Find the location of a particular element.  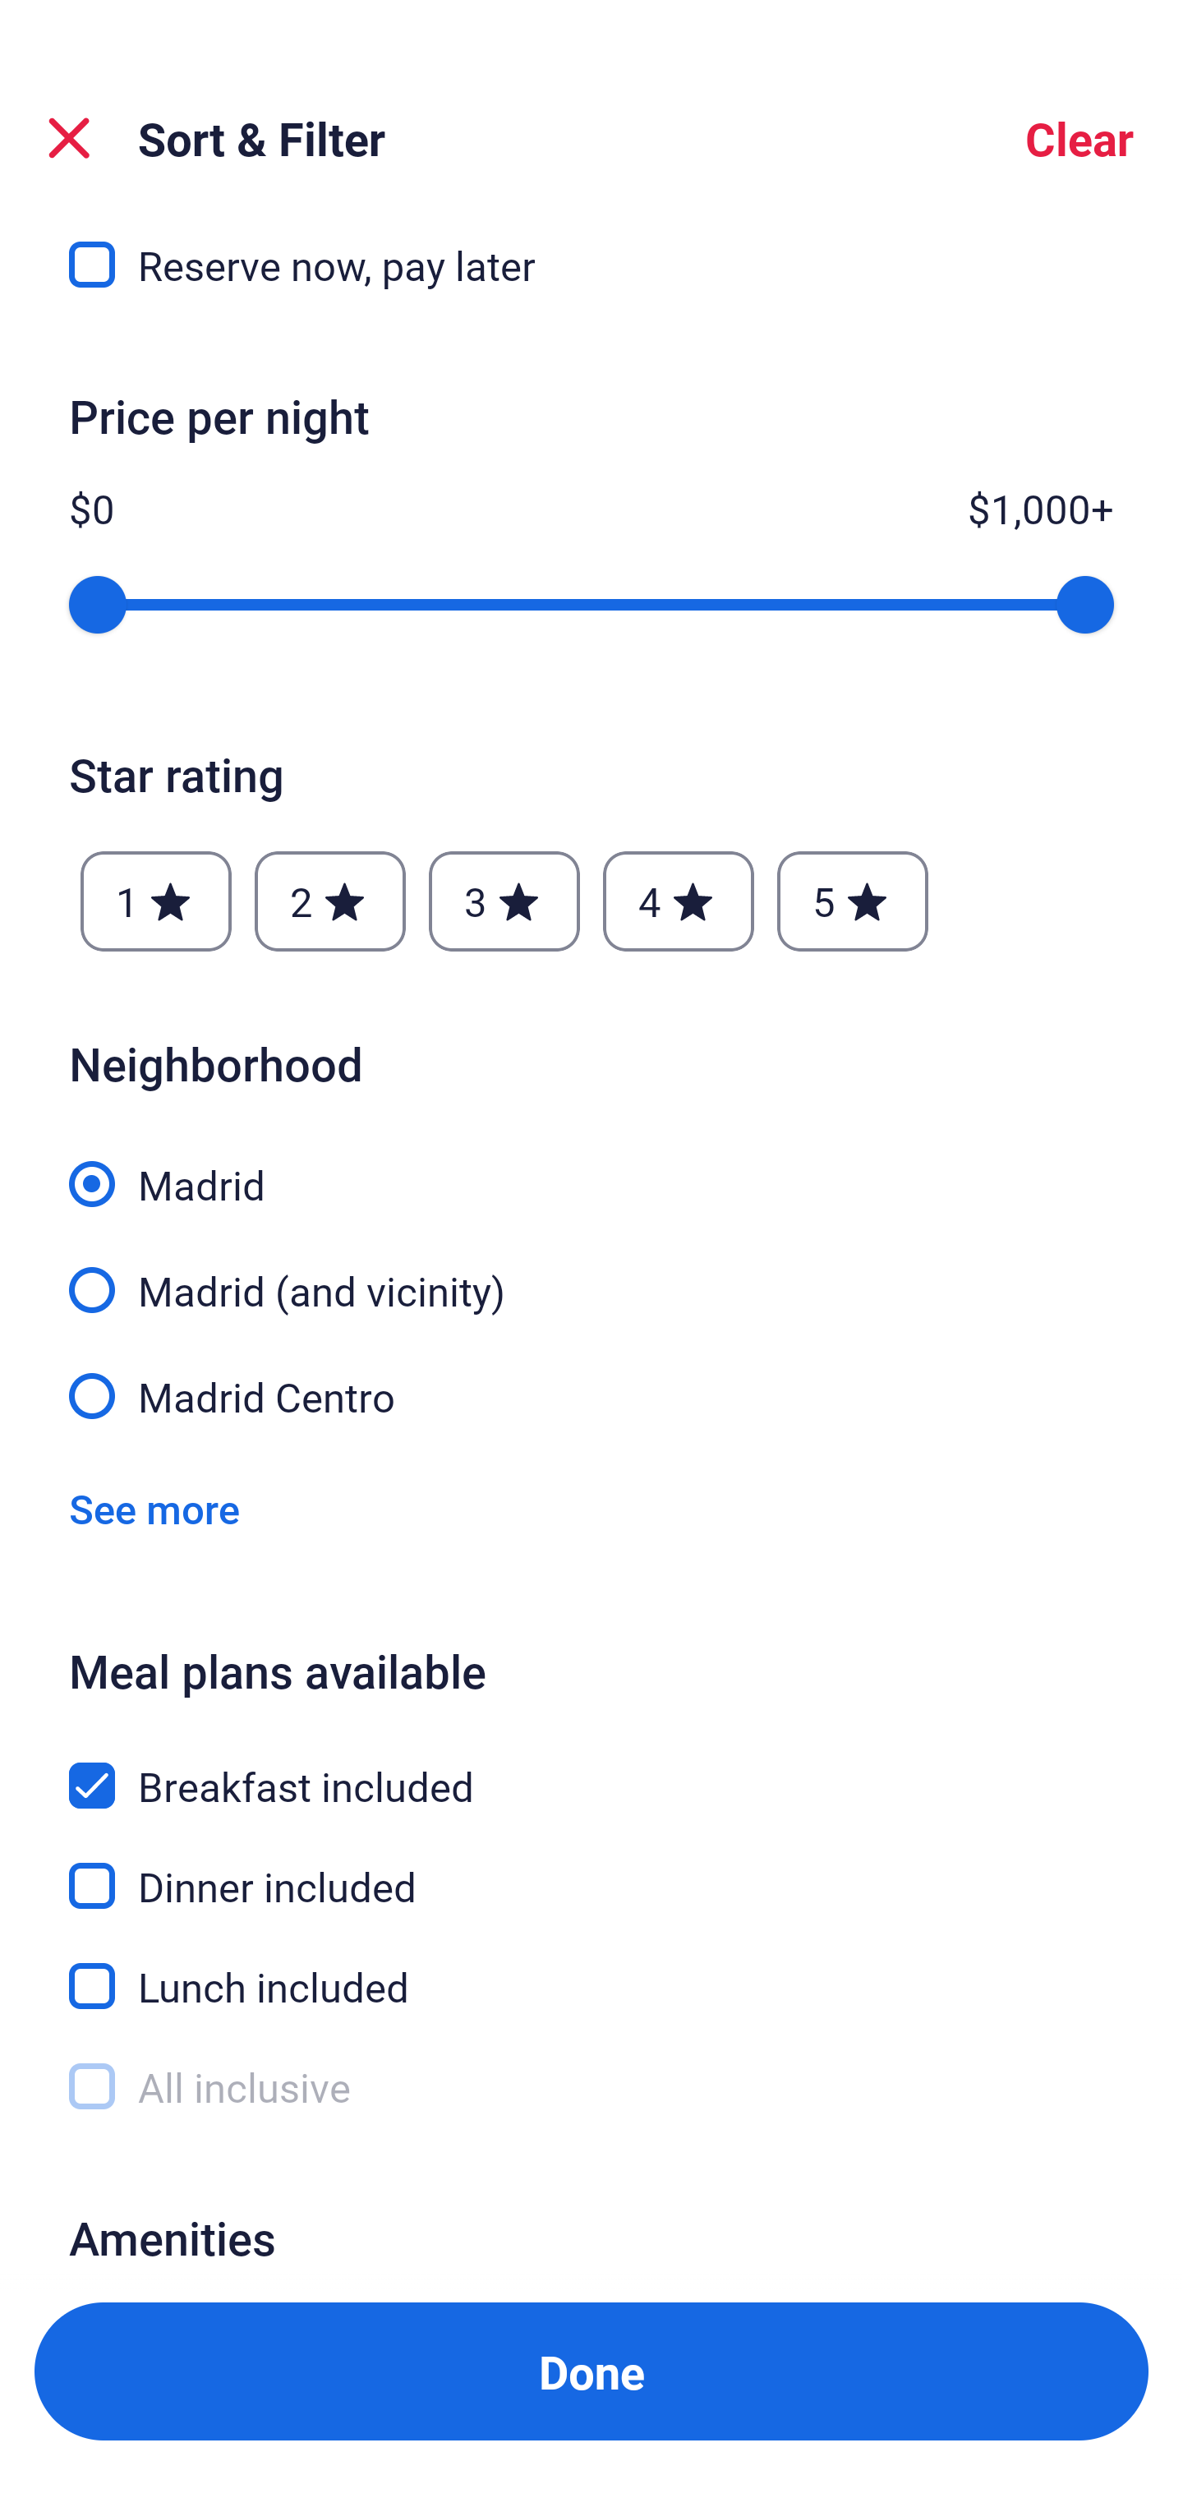

Madrid (and vicinity) is located at coordinates (591, 1272).